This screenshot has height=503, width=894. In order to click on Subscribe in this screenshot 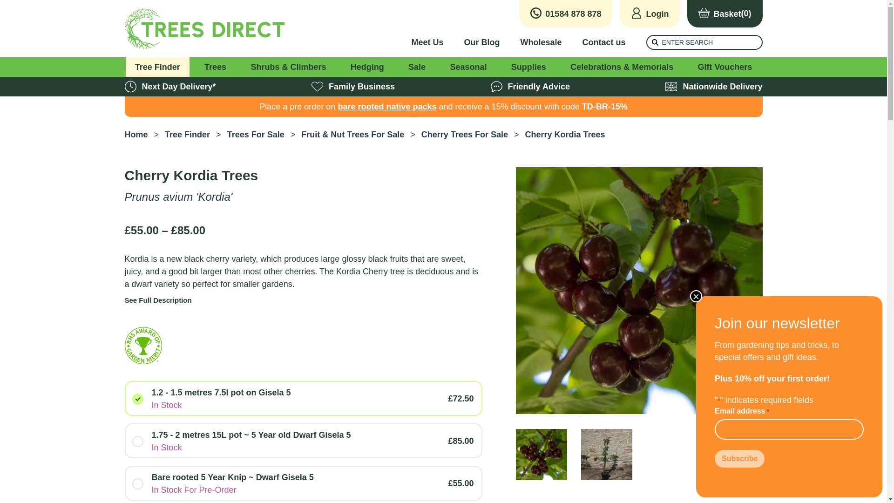, I will do `click(739, 458)`.